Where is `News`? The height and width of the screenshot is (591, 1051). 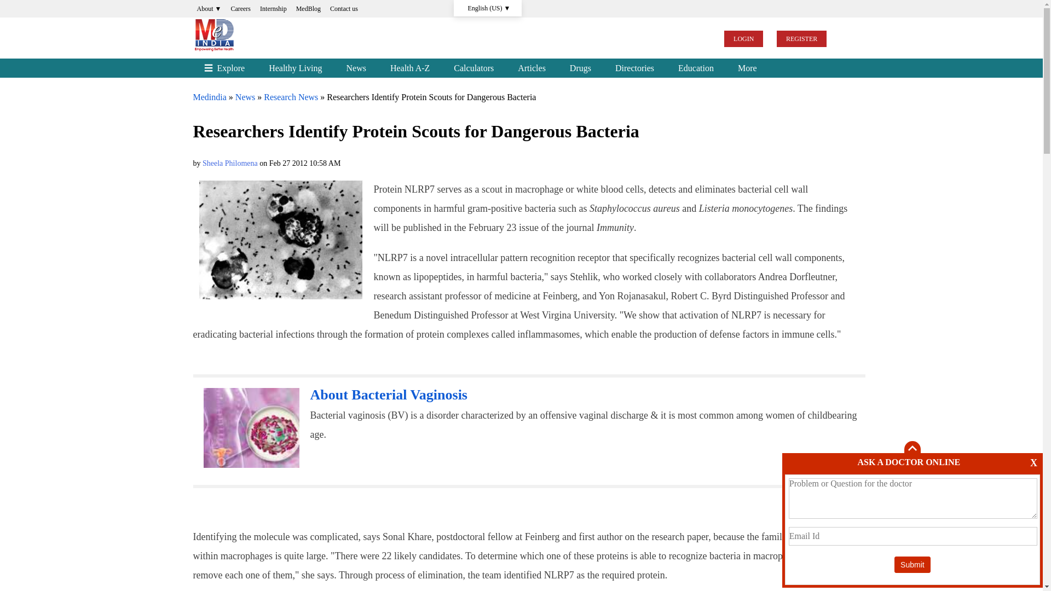 News is located at coordinates (635, 68).